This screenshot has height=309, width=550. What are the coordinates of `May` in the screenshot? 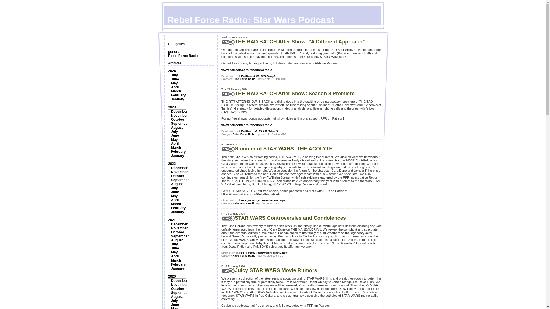 It's located at (174, 196).